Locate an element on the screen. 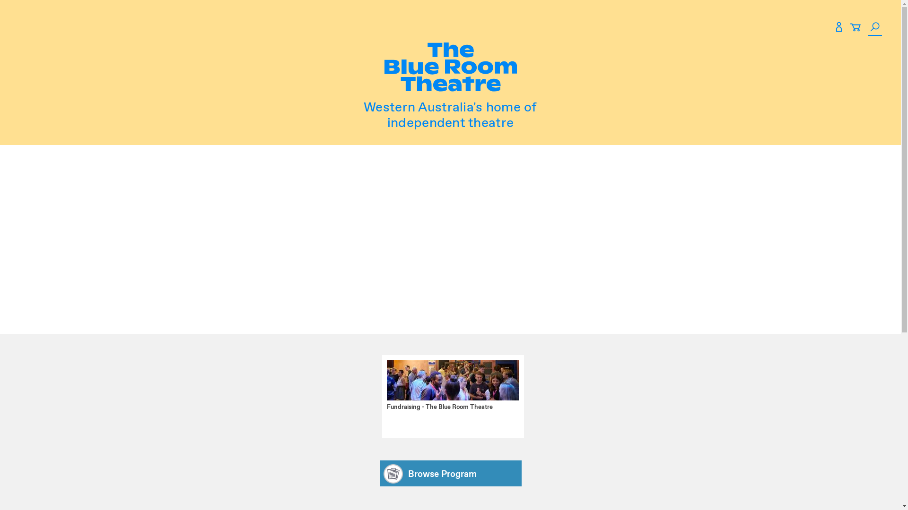 The width and height of the screenshot is (908, 510). My Account is located at coordinates (839, 28).